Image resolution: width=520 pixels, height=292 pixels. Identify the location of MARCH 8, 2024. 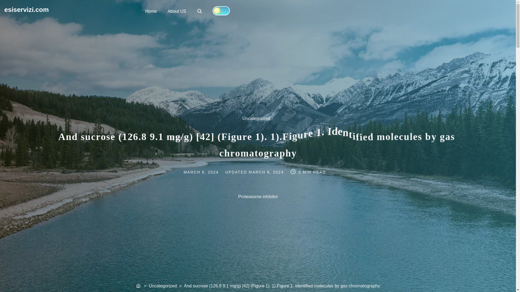
(266, 171).